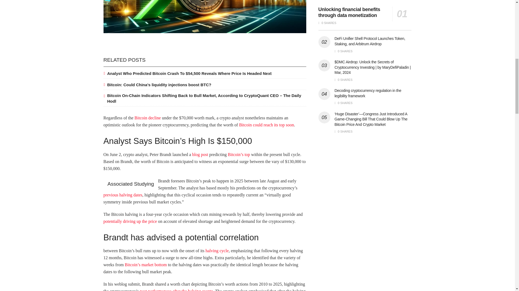  Describe the element at coordinates (217, 251) in the screenshot. I see `halving cycle` at that location.